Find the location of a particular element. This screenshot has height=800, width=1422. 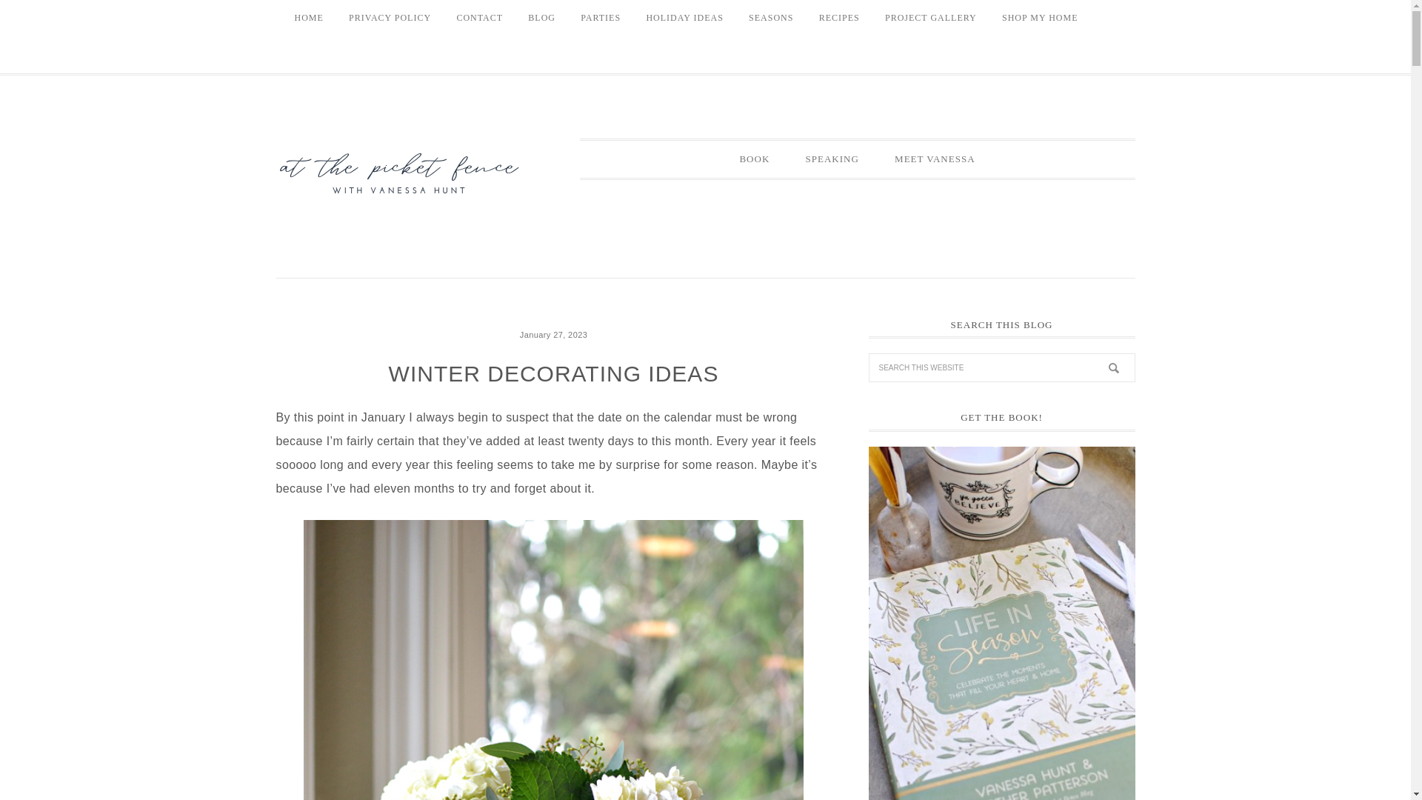

PROJECT GALLERY is located at coordinates (931, 18).